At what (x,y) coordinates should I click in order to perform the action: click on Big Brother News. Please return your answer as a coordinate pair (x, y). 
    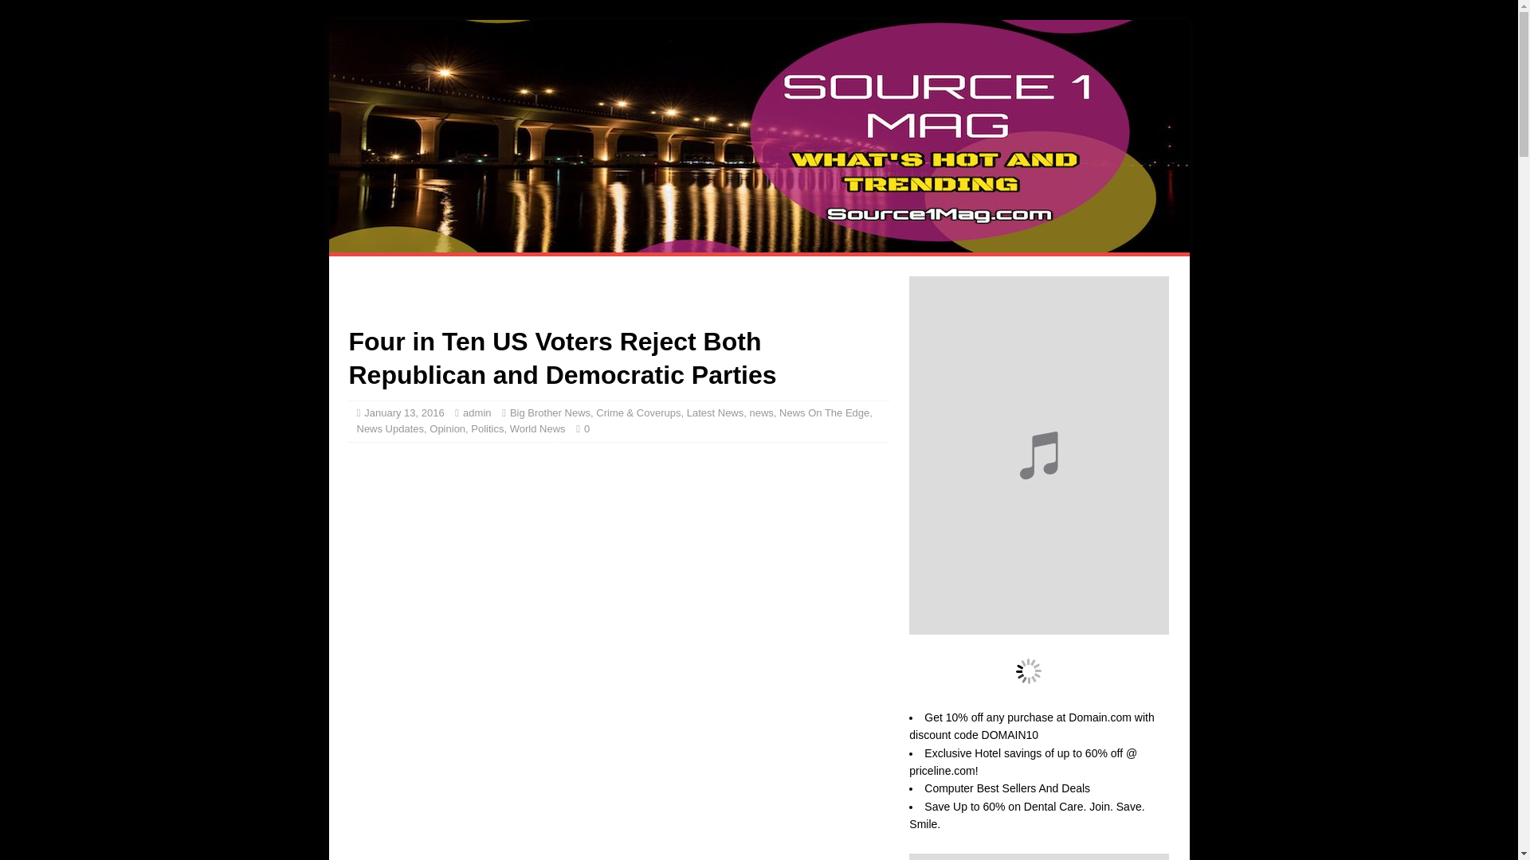
    Looking at the image, I should click on (550, 412).